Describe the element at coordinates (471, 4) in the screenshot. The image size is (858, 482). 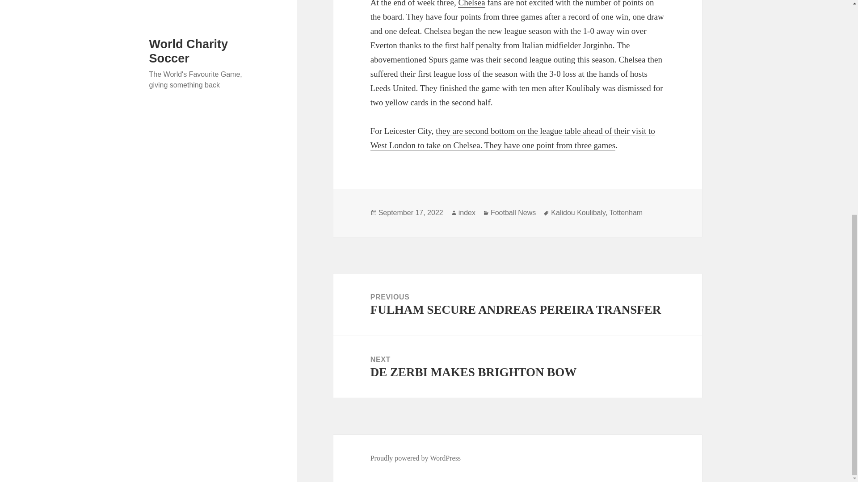
I see `Chelsea` at that location.